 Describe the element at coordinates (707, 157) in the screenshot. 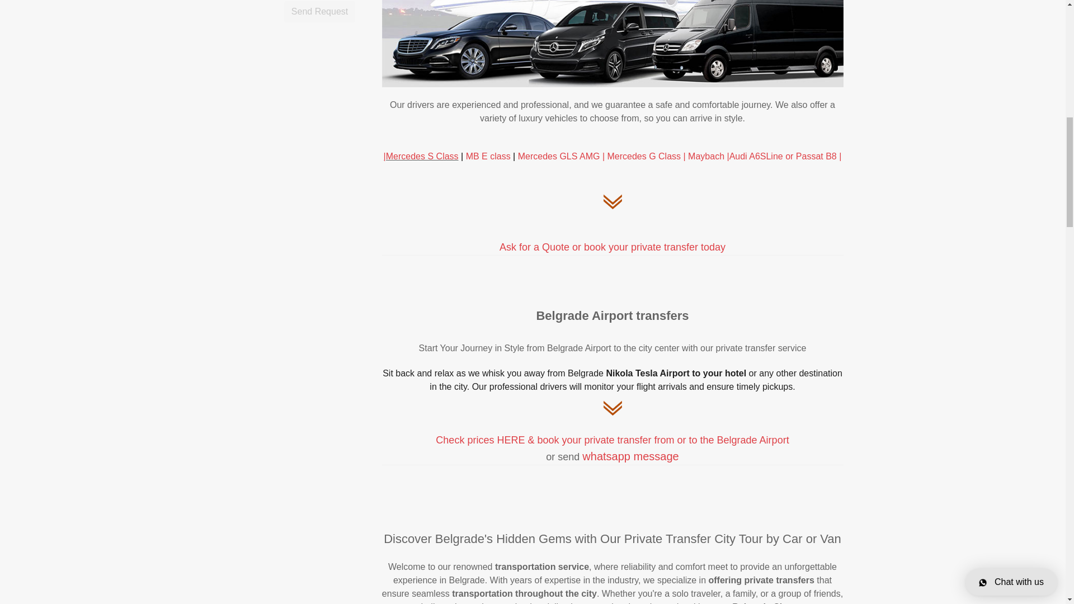

I see `Lux Vehicle Rent with Driver in Belgrade` at that location.